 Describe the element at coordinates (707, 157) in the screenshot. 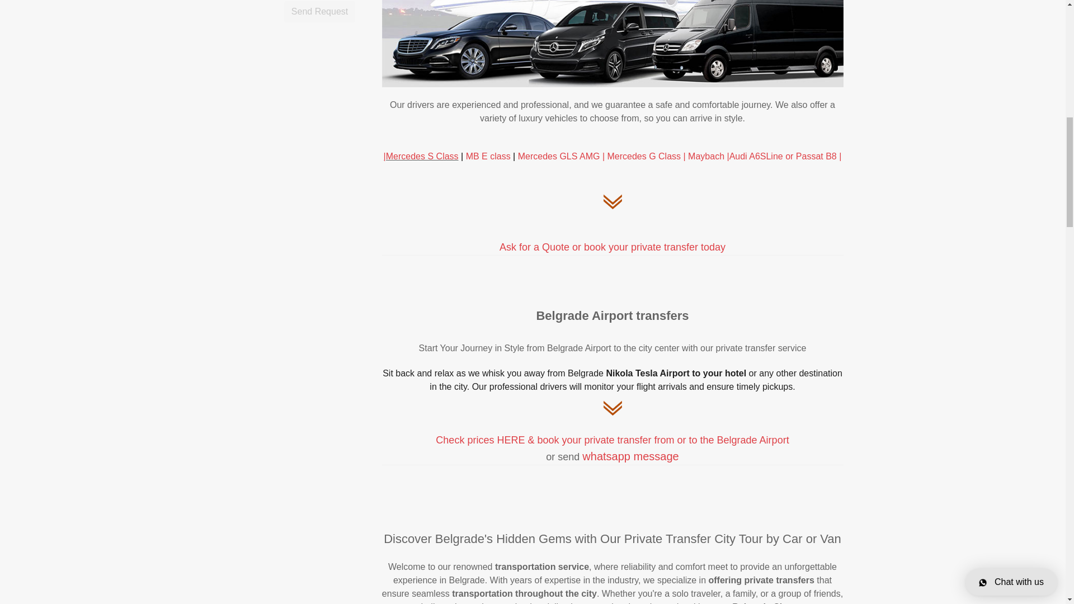

I see `Lux Vehicle Rent with Driver in Belgrade` at that location.